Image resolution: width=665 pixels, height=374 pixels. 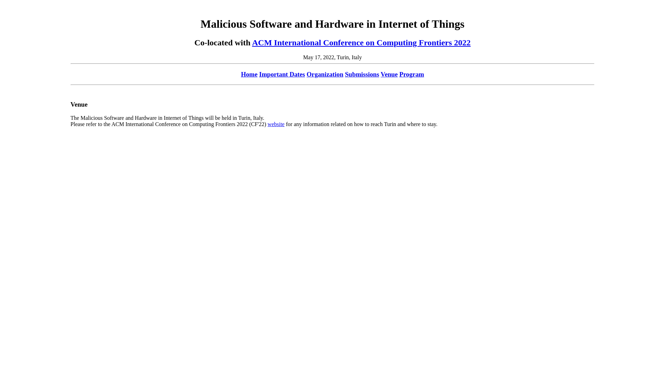 What do you see at coordinates (325, 74) in the screenshot?
I see `Organization` at bounding box center [325, 74].